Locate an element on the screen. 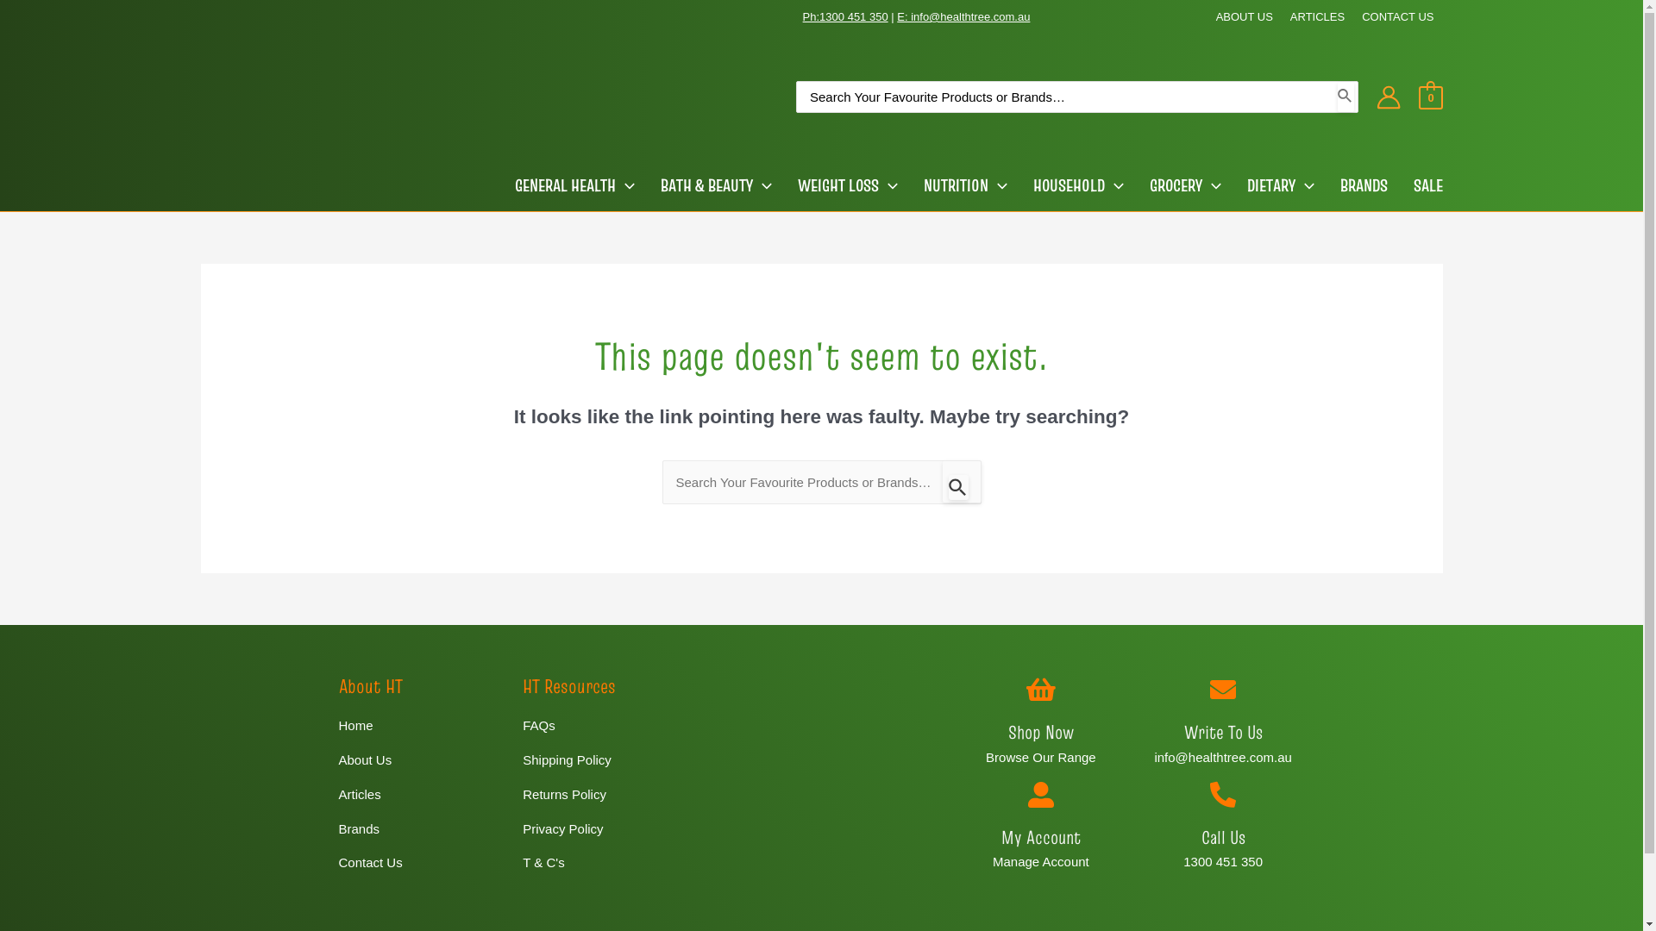 This screenshot has height=931, width=1656. Returns Policy is located at coordinates (606, 795).